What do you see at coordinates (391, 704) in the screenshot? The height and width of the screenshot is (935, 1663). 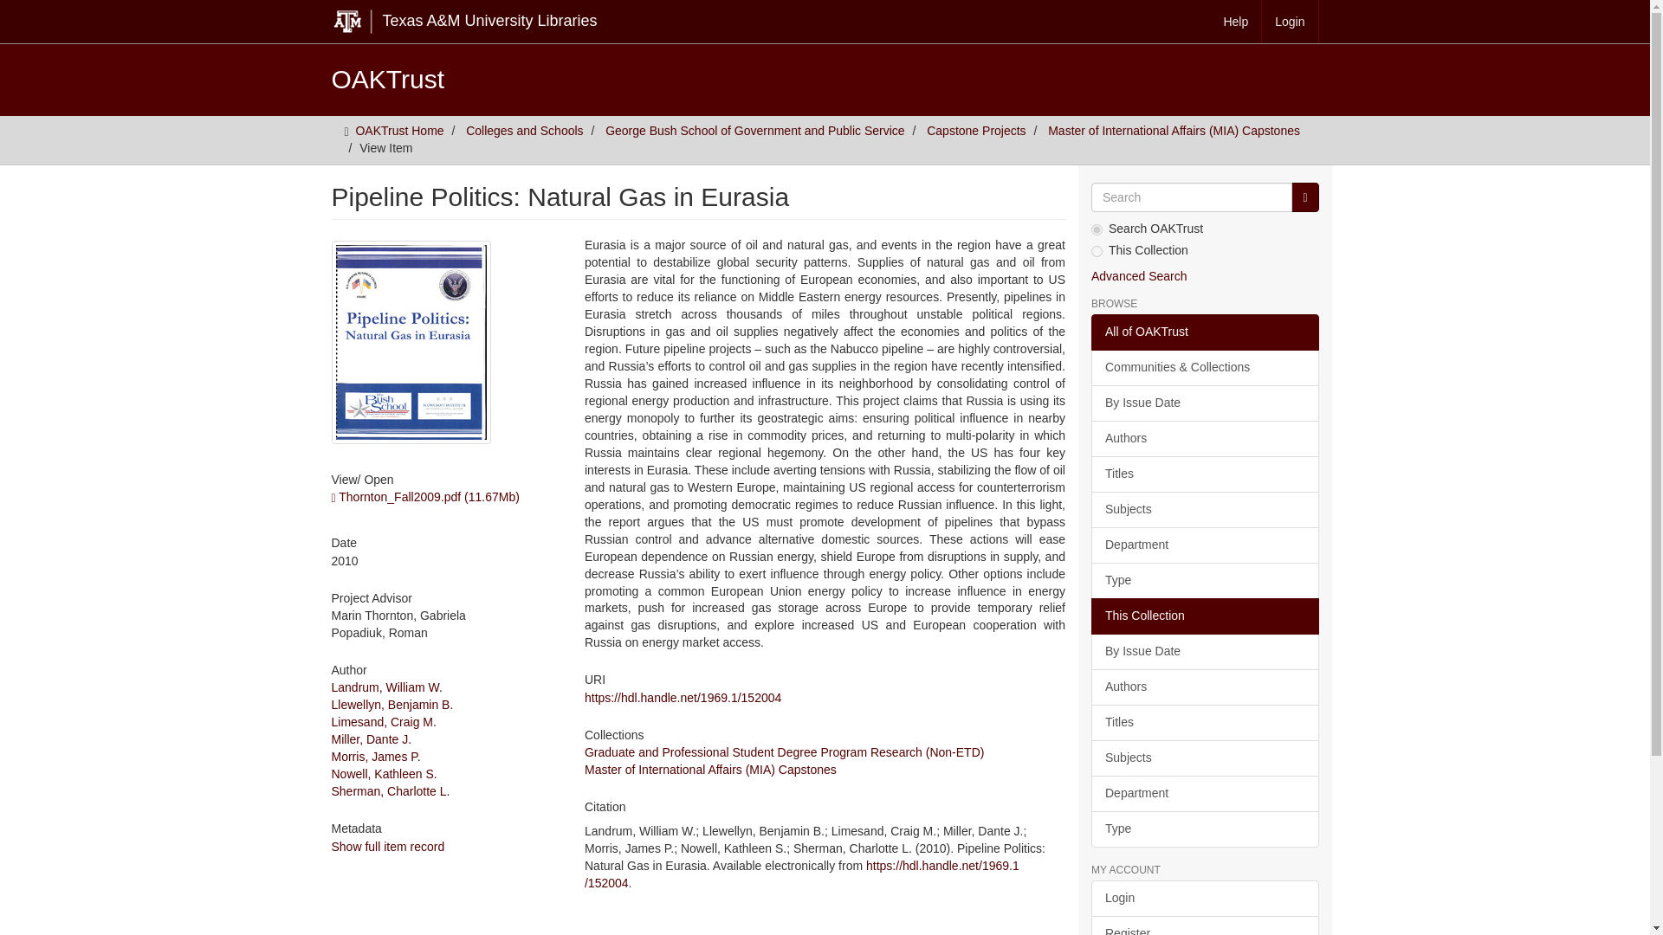 I see `Llewellyn, Benjamin B.` at bounding box center [391, 704].